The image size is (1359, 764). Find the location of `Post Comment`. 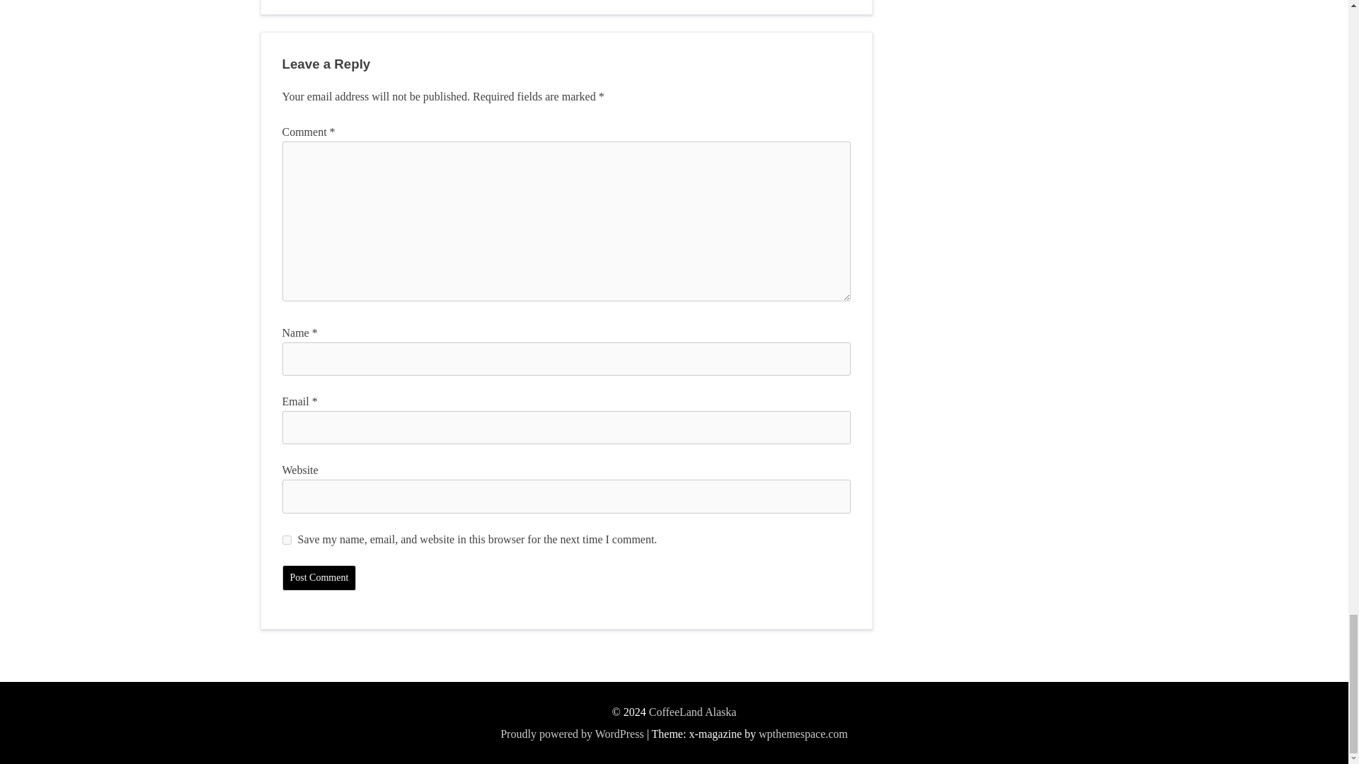

Post Comment is located at coordinates (319, 577).